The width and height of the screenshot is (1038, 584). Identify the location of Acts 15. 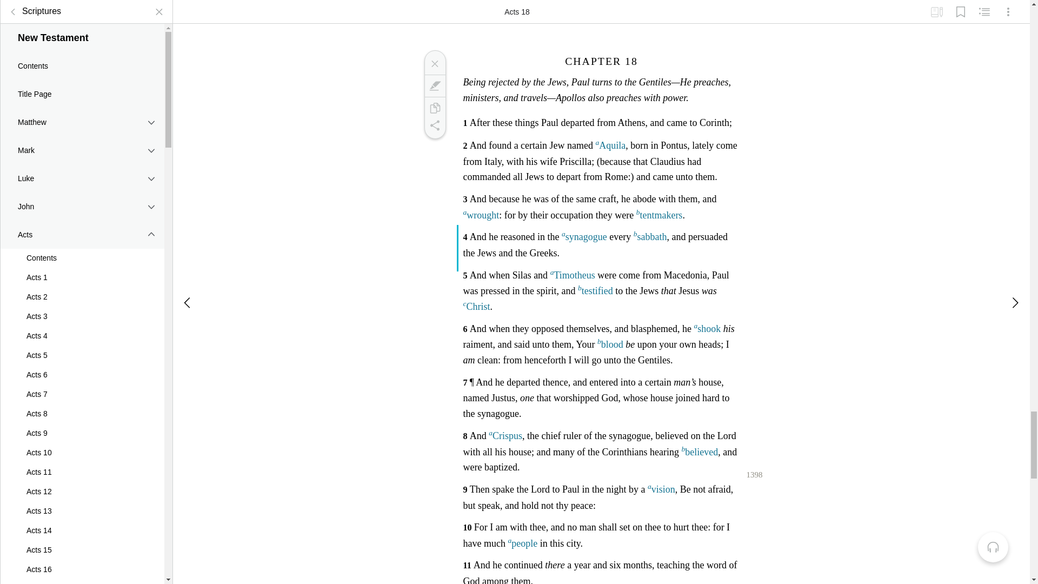
(82, 542).